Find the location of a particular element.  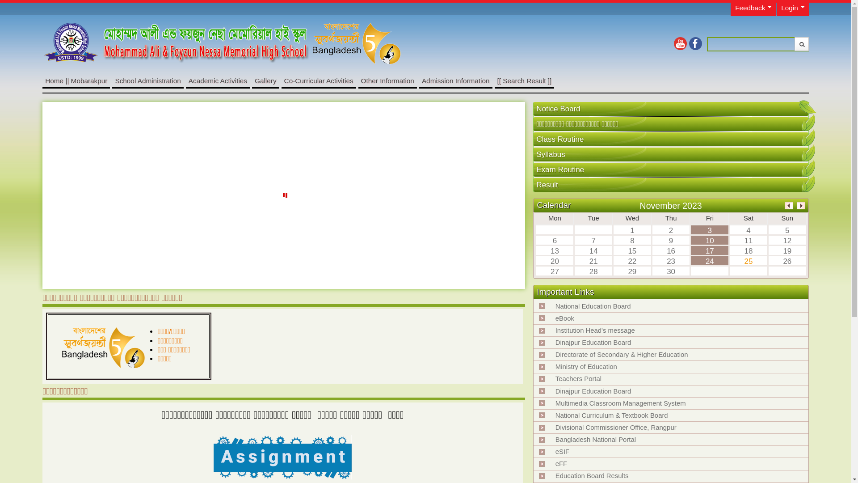

  is located at coordinates (808, 153).